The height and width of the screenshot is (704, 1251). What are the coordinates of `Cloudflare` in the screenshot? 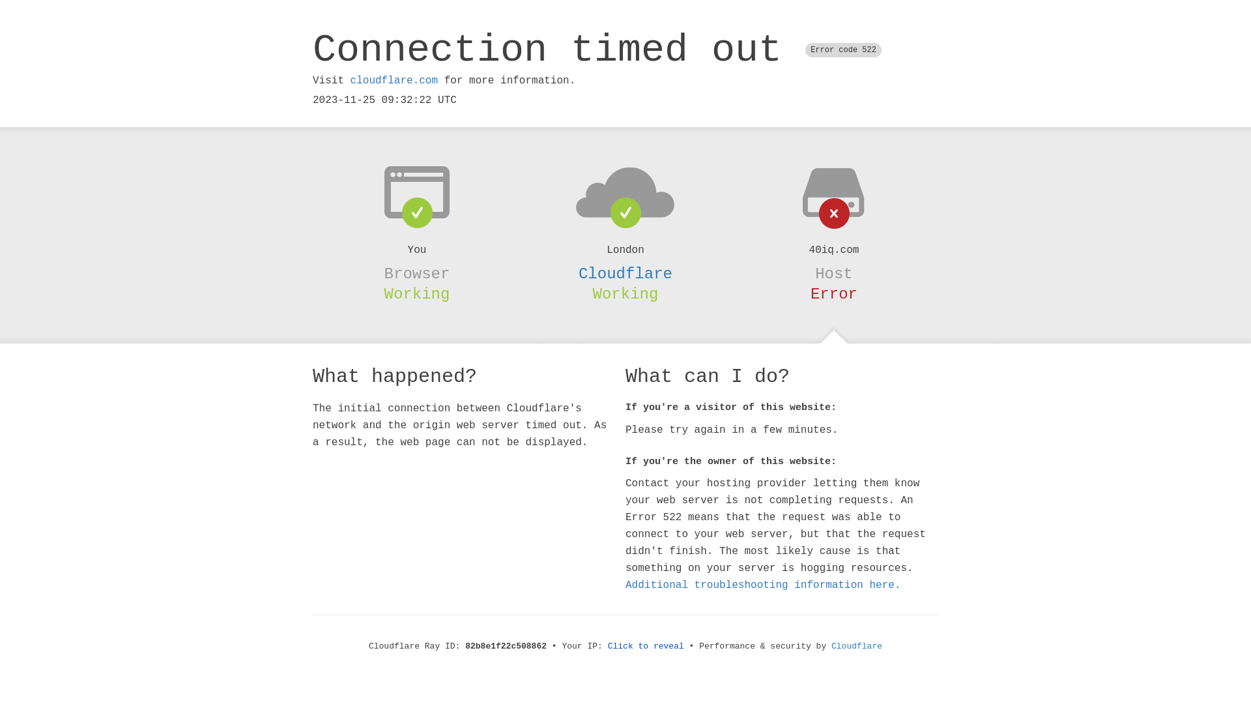 It's located at (857, 647).